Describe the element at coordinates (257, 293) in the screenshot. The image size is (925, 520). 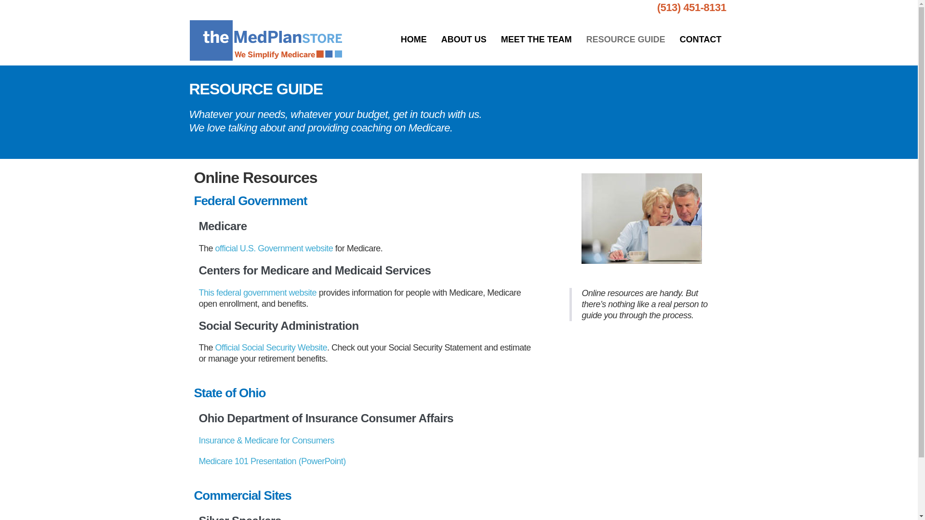
I see `This federal government website` at that location.